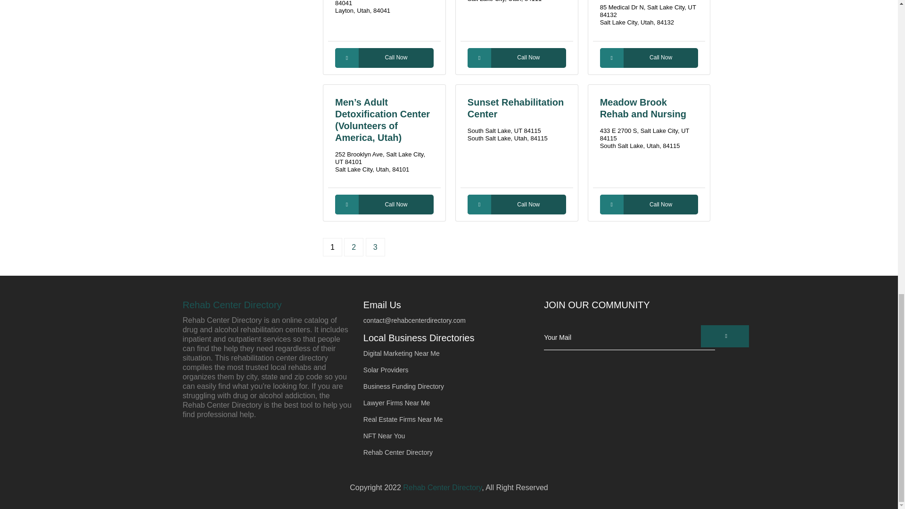 This screenshot has width=905, height=509. Describe the element at coordinates (384, 204) in the screenshot. I see `Call Now` at that location.